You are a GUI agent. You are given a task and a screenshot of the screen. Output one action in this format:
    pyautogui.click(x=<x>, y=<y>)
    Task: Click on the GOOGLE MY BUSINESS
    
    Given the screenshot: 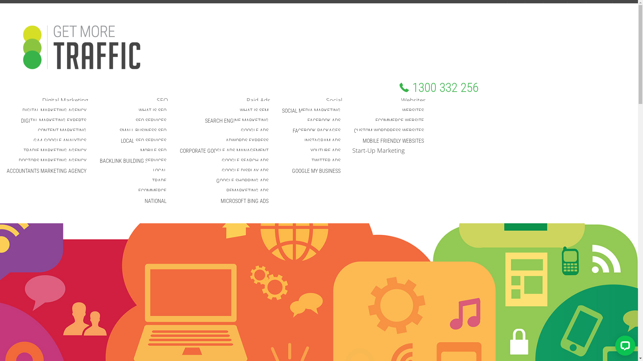 What is the action you would take?
    pyautogui.click(x=316, y=171)
    